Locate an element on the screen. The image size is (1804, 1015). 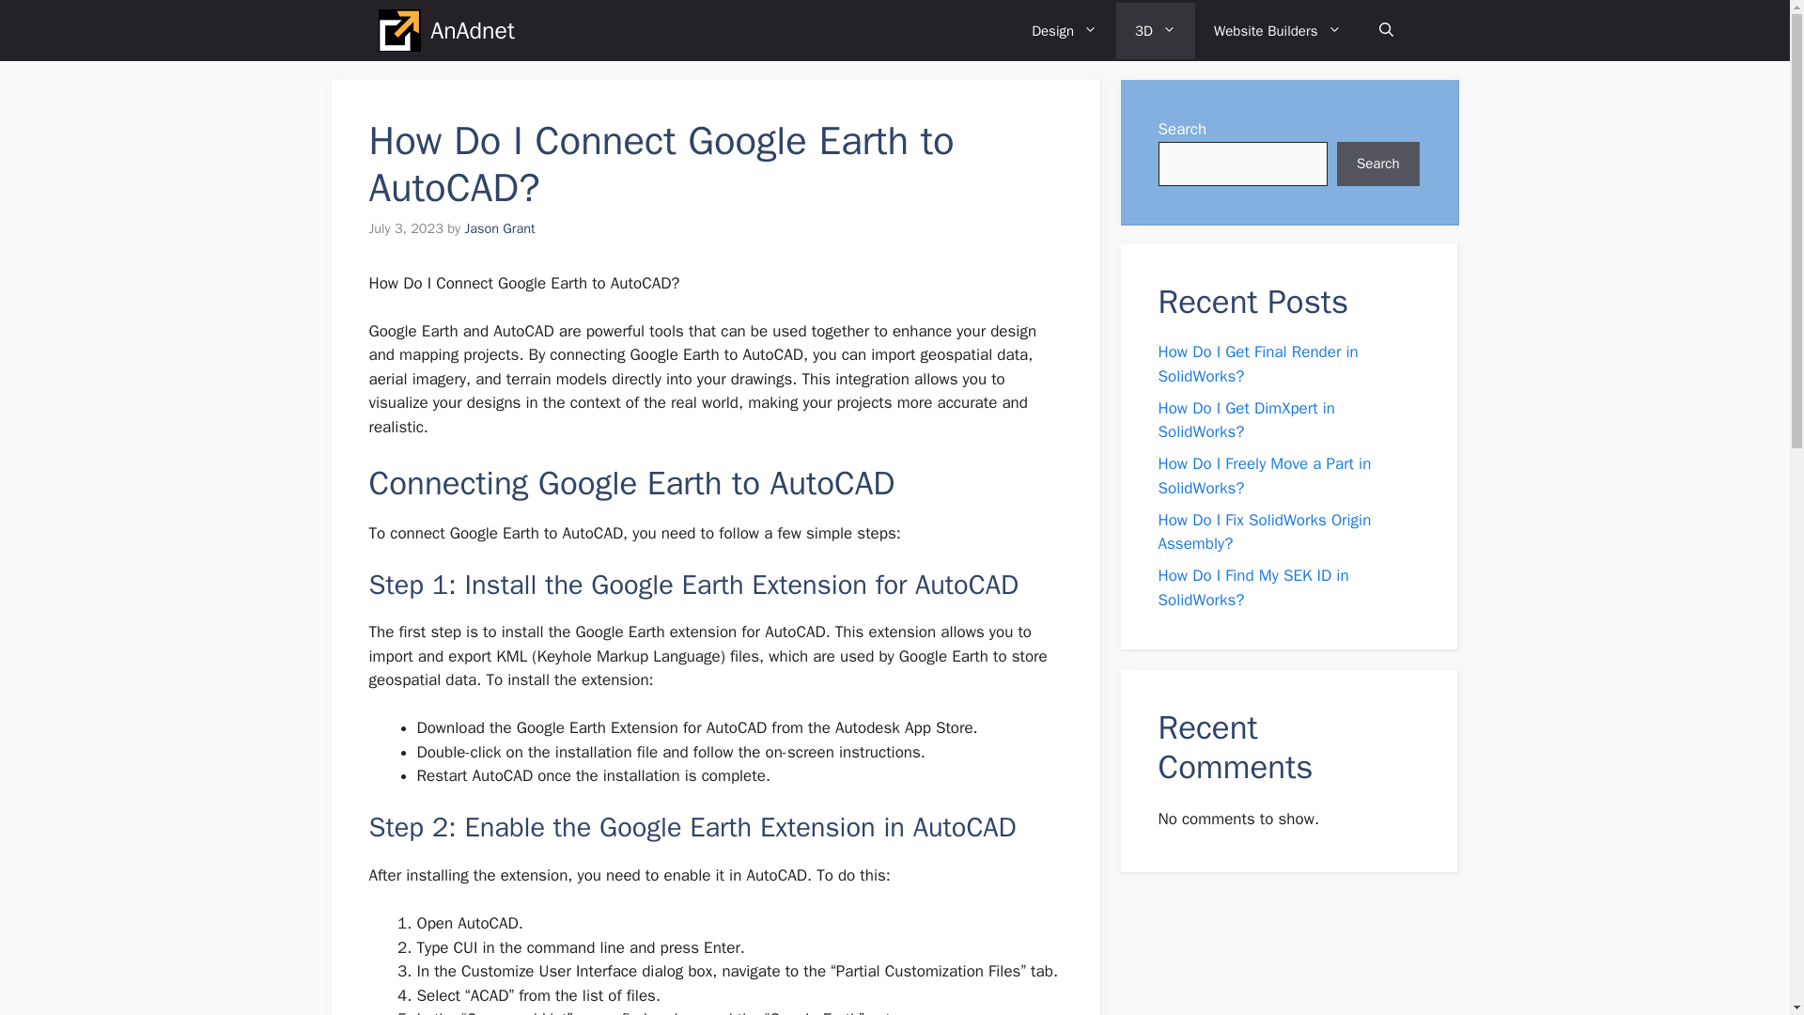
View all posts by Jason Grant is located at coordinates (498, 227).